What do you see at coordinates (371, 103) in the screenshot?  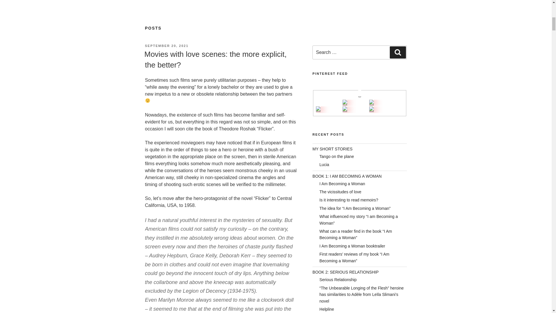 I see `Quote` at bounding box center [371, 103].